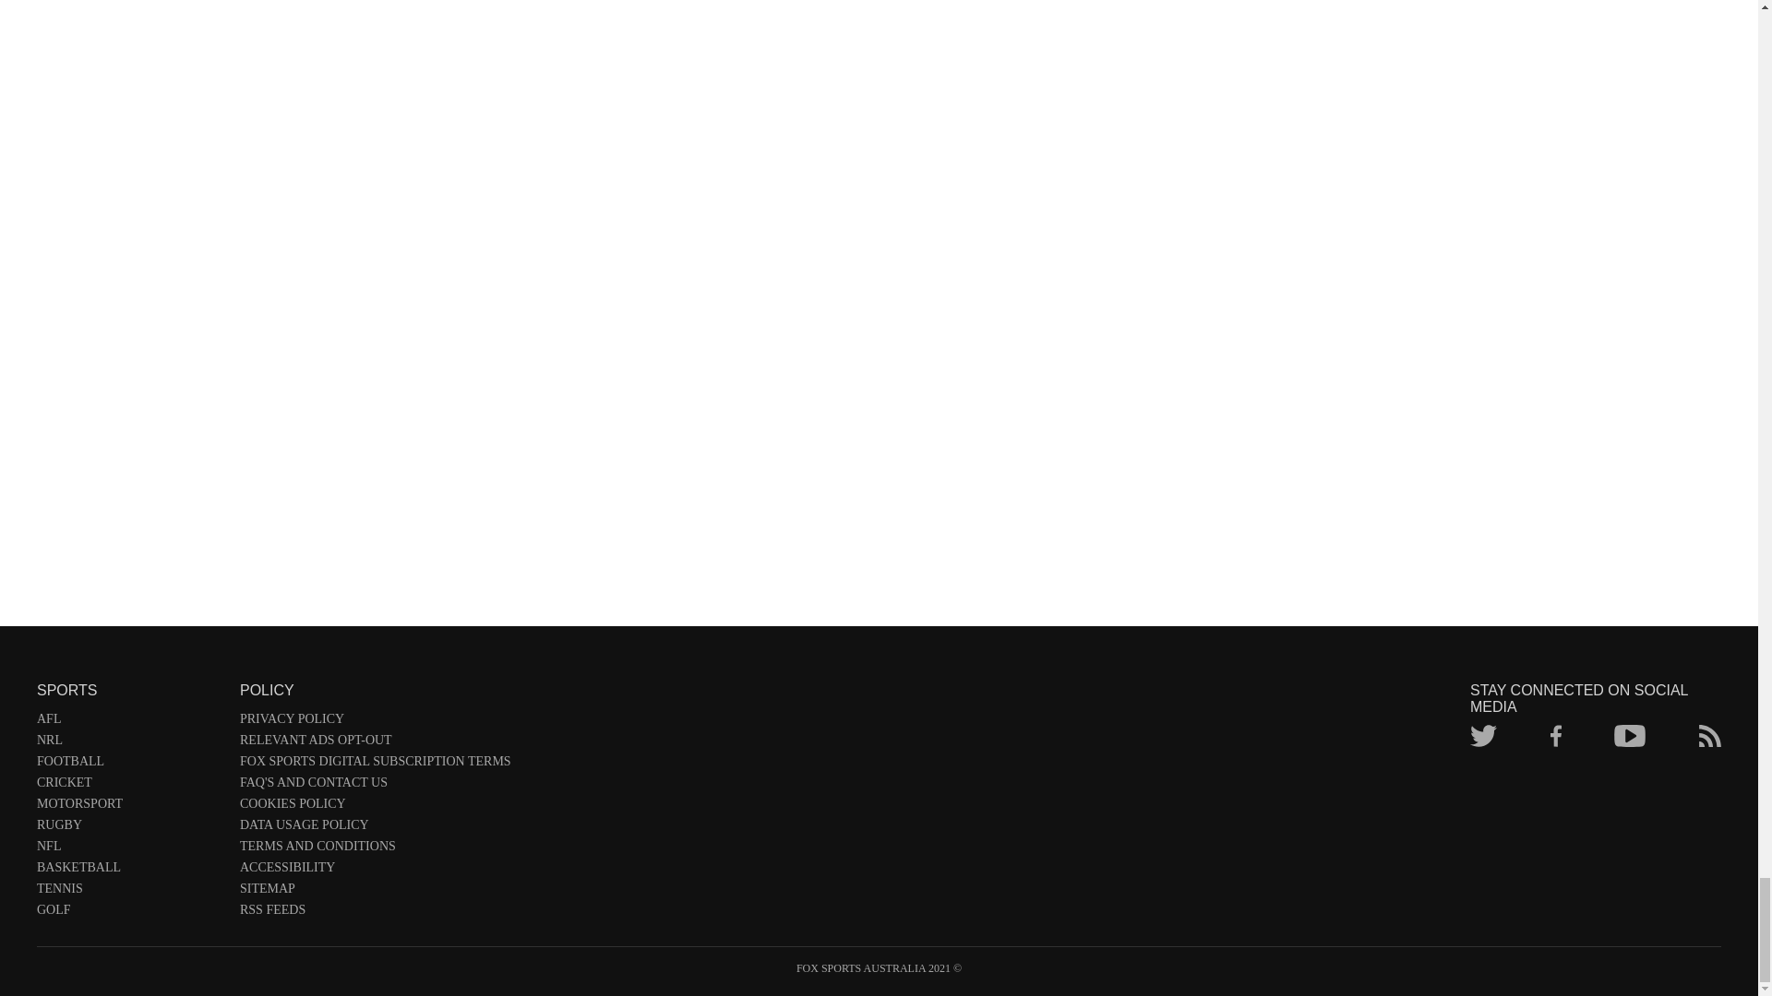  What do you see at coordinates (129, 765) in the screenshot?
I see `FOOTBALL` at bounding box center [129, 765].